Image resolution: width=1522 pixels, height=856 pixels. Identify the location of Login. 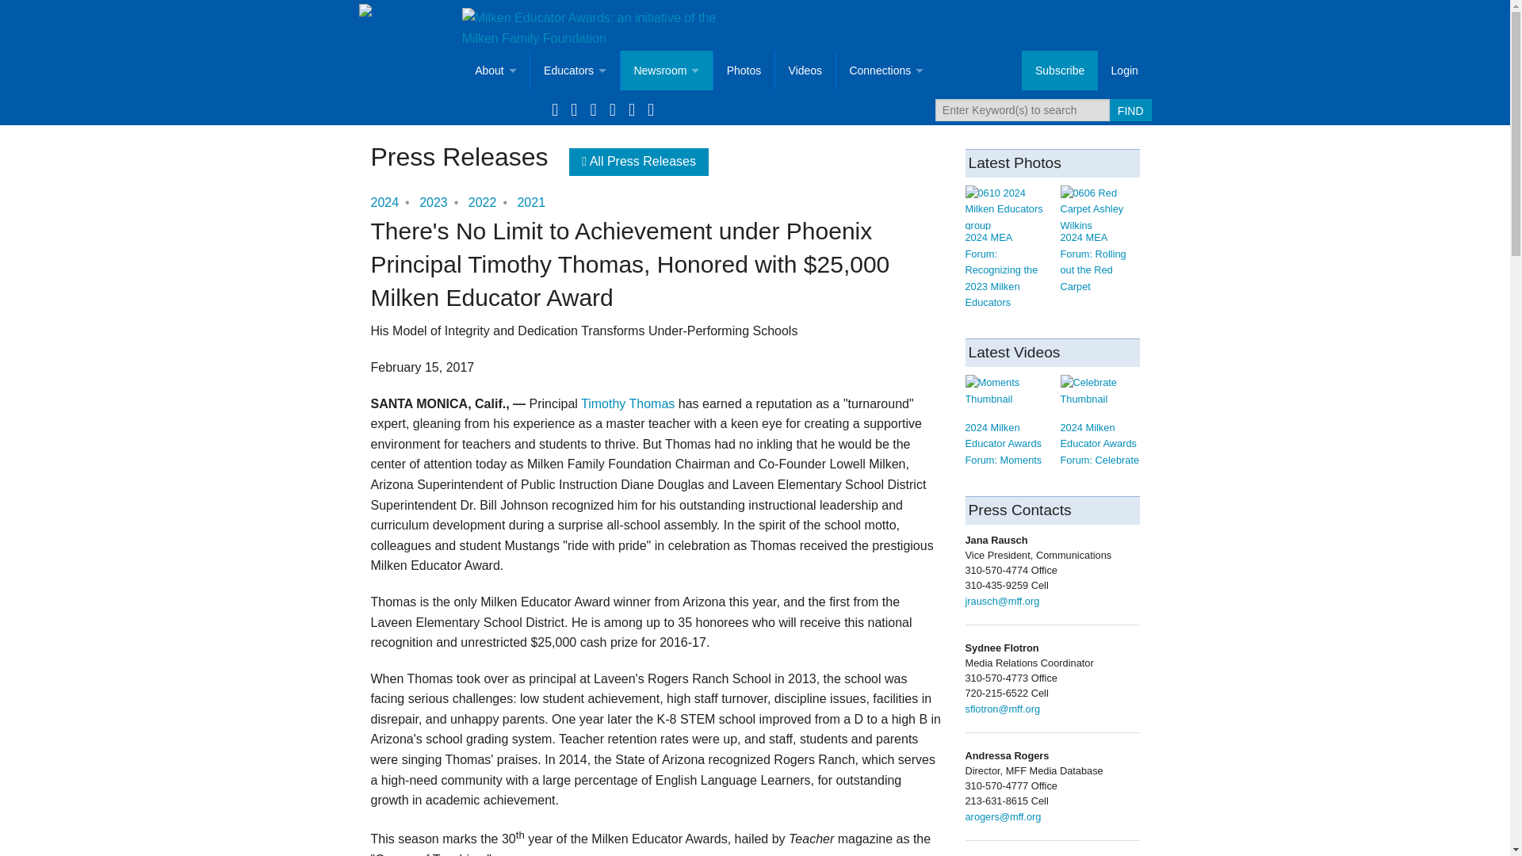
(1124, 70).